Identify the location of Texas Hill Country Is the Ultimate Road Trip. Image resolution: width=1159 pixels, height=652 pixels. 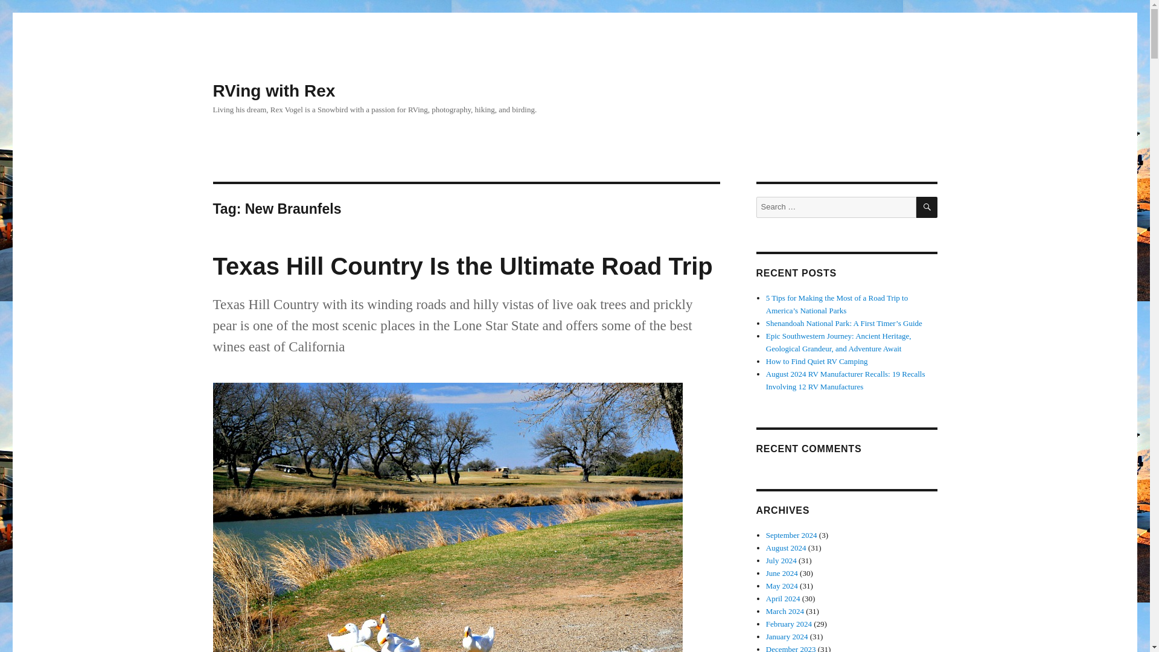
(462, 266).